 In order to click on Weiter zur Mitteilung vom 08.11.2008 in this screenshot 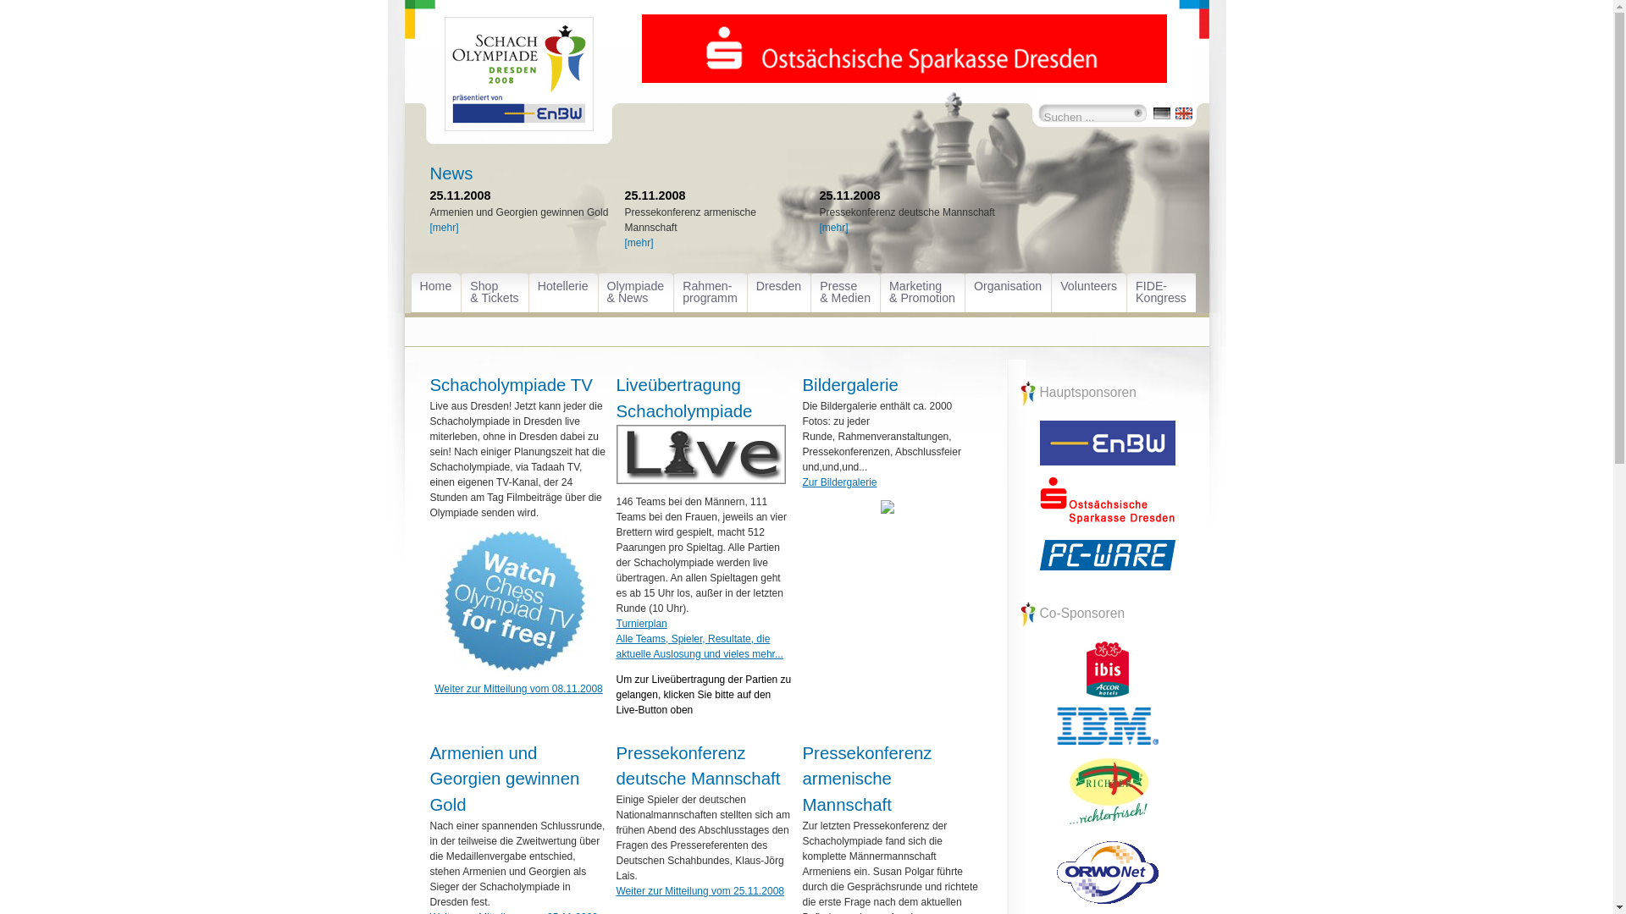, I will do `click(518, 689)`.